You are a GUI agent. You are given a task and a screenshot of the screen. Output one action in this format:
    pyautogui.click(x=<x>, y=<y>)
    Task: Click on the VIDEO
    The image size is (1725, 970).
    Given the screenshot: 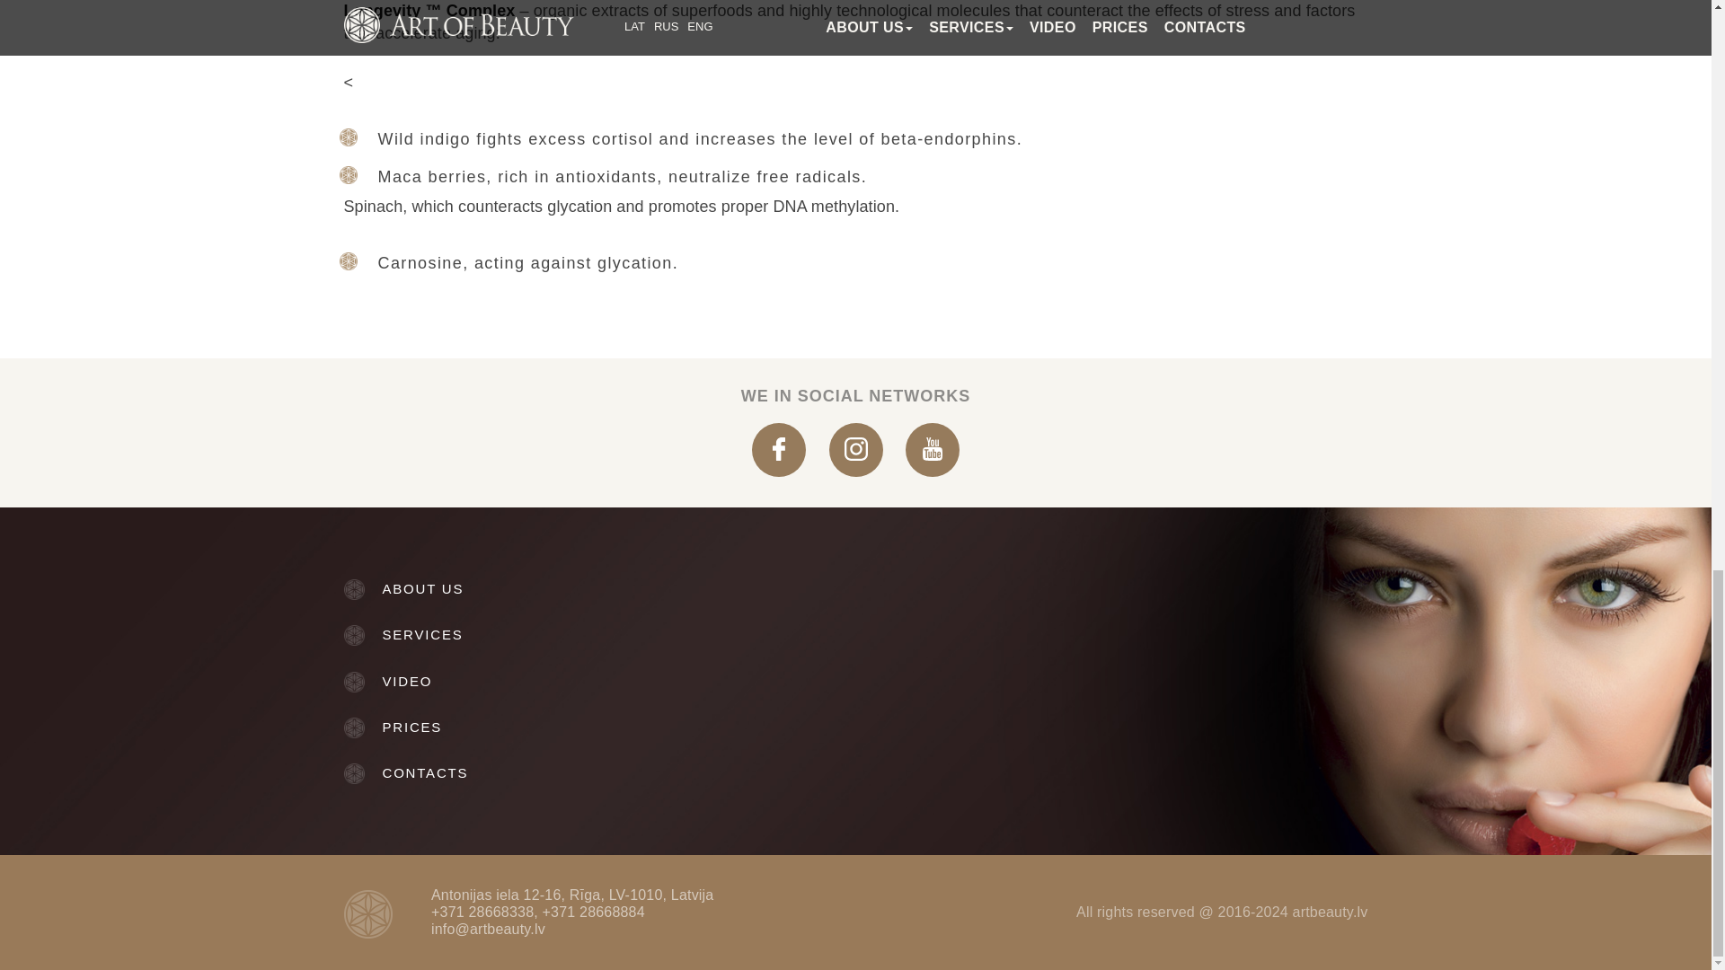 What is the action you would take?
    pyautogui.click(x=592, y=681)
    